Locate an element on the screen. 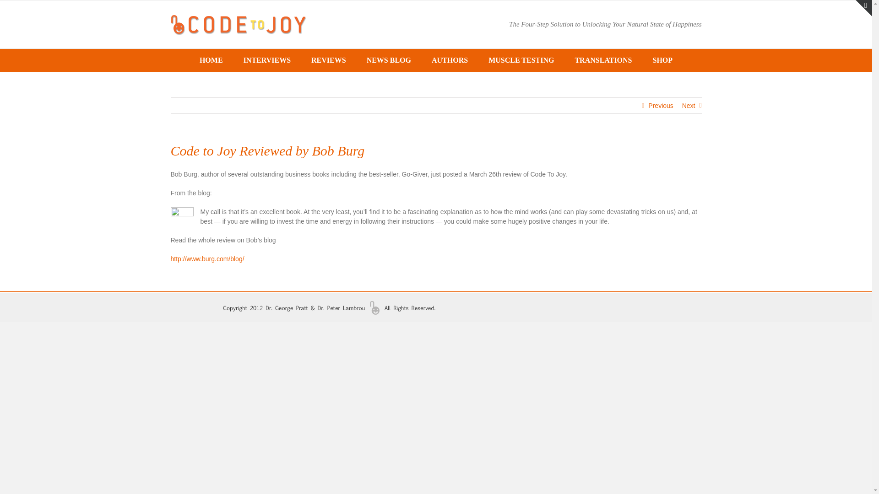  INTERVIEWS is located at coordinates (267, 60).